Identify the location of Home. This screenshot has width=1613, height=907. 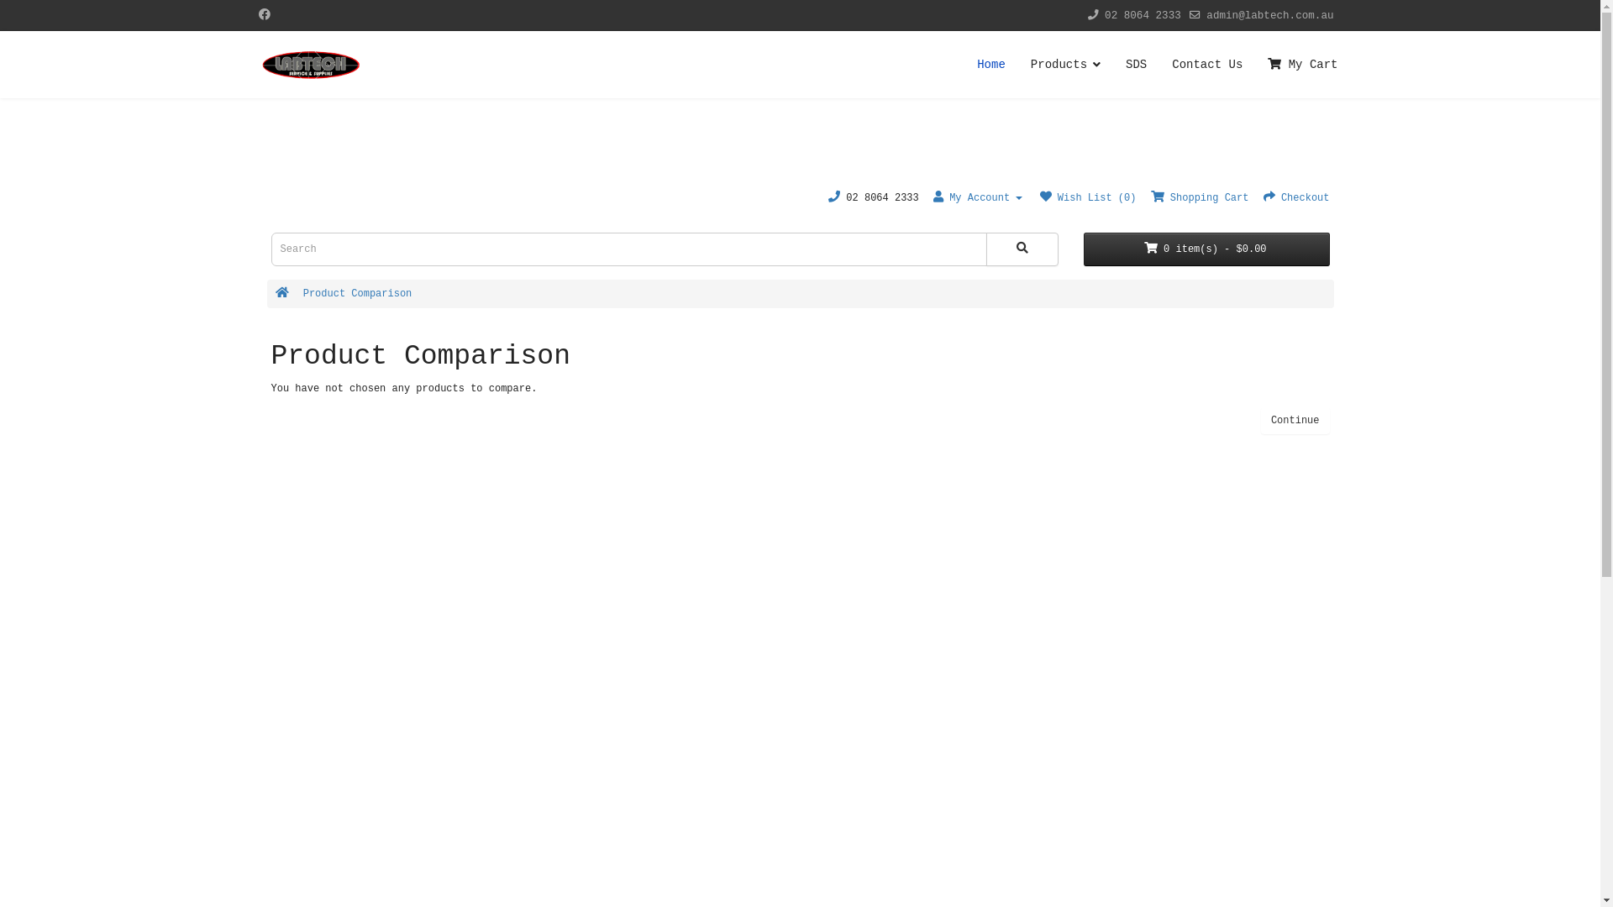
(991, 65).